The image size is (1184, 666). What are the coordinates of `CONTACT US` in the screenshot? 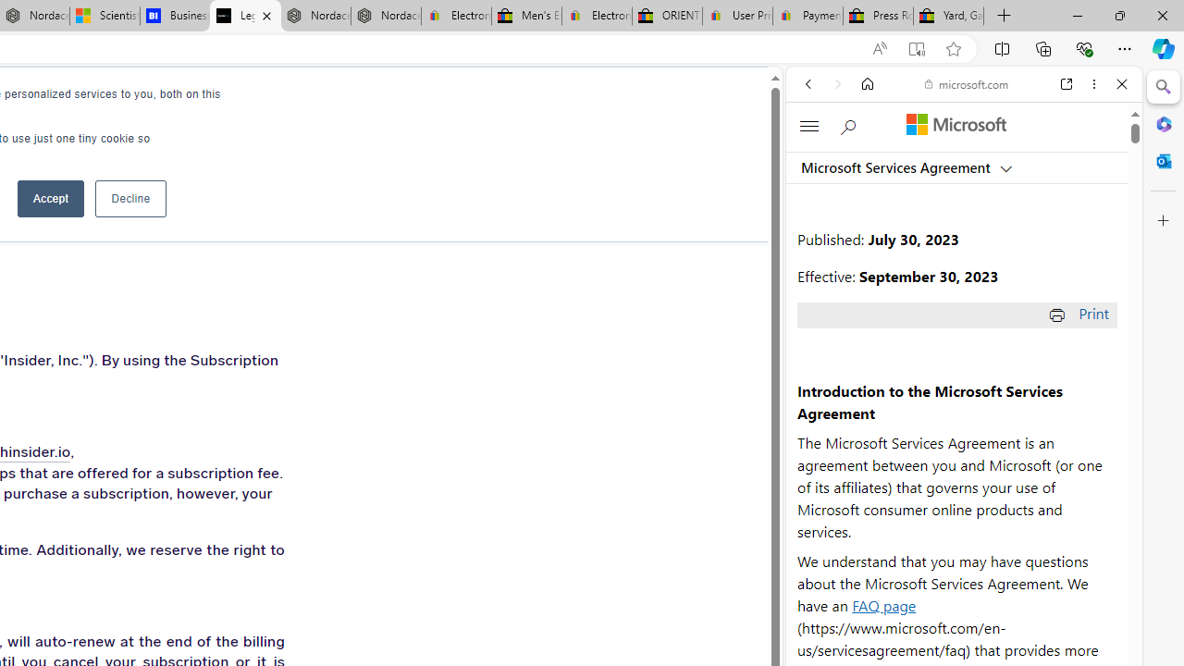 It's located at (350, 102).